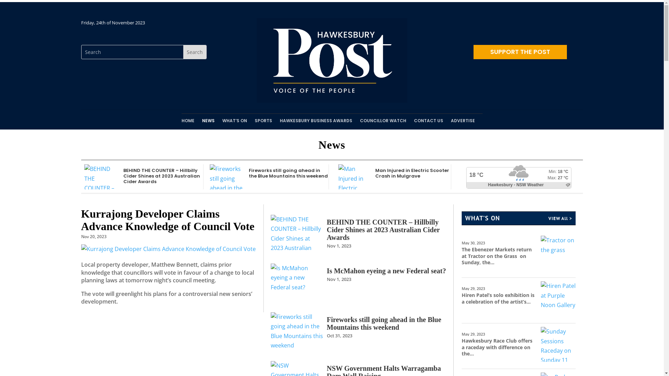 This screenshot has width=669, height=376. I want to click on HOME, so click(187, 122).